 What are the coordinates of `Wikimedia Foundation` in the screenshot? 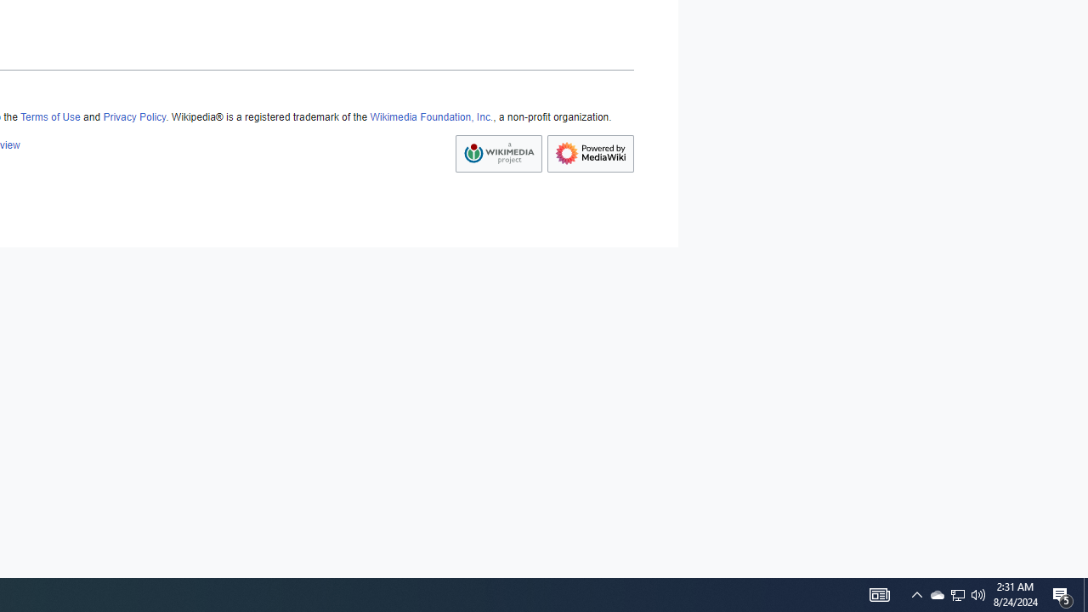 It's located at (498, 153).